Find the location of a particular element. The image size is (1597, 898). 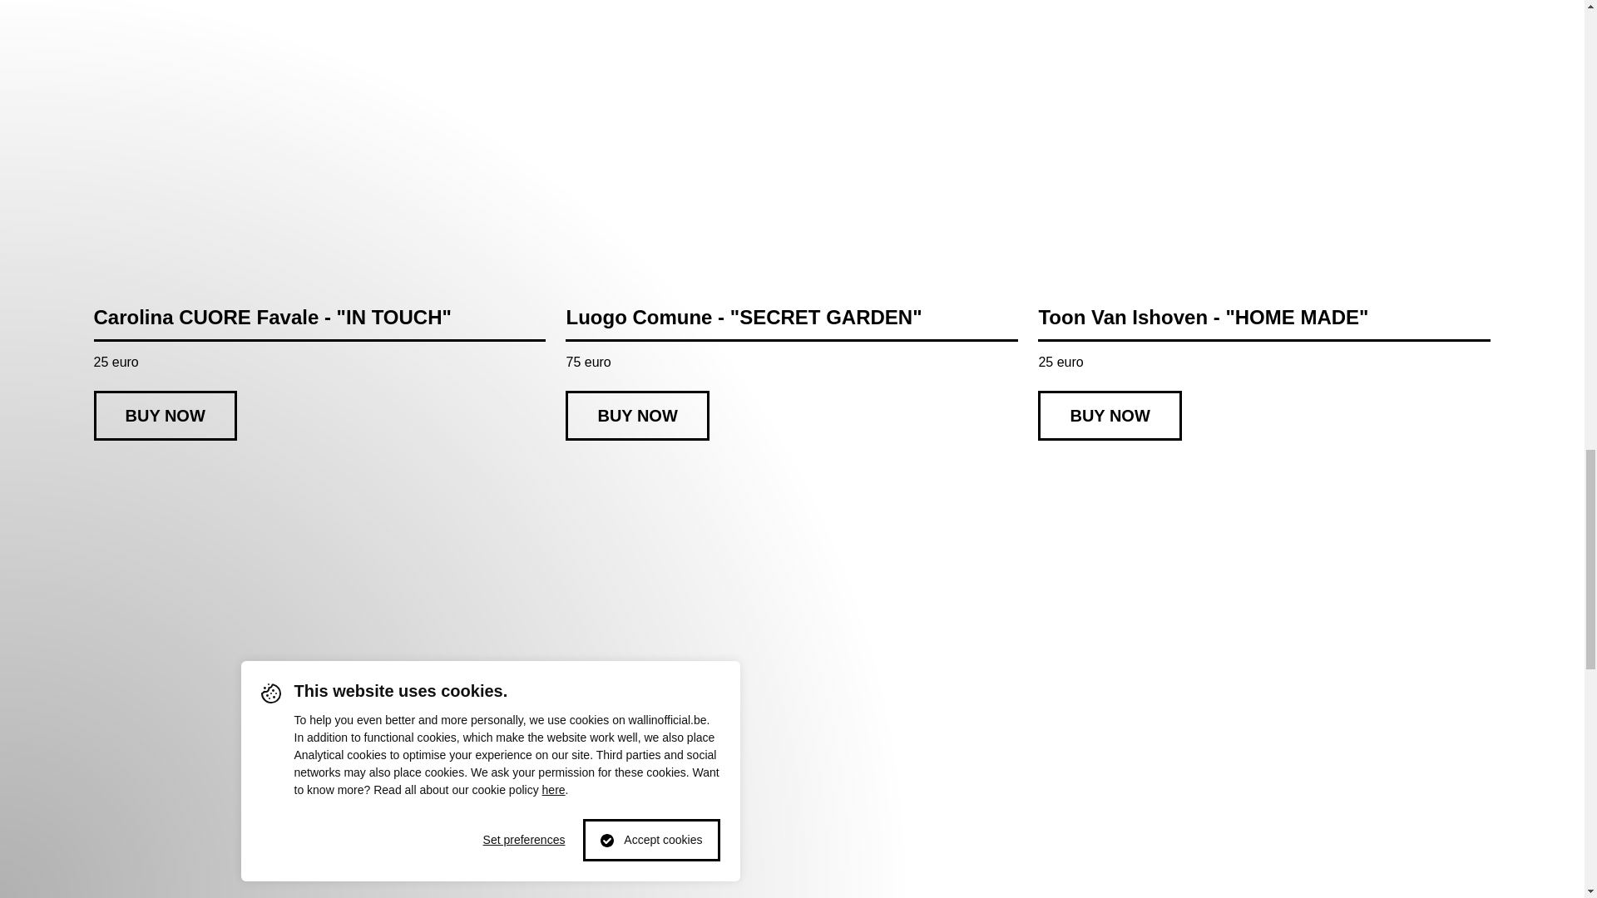

BUY NOW is located at coordinates (1110, 416).